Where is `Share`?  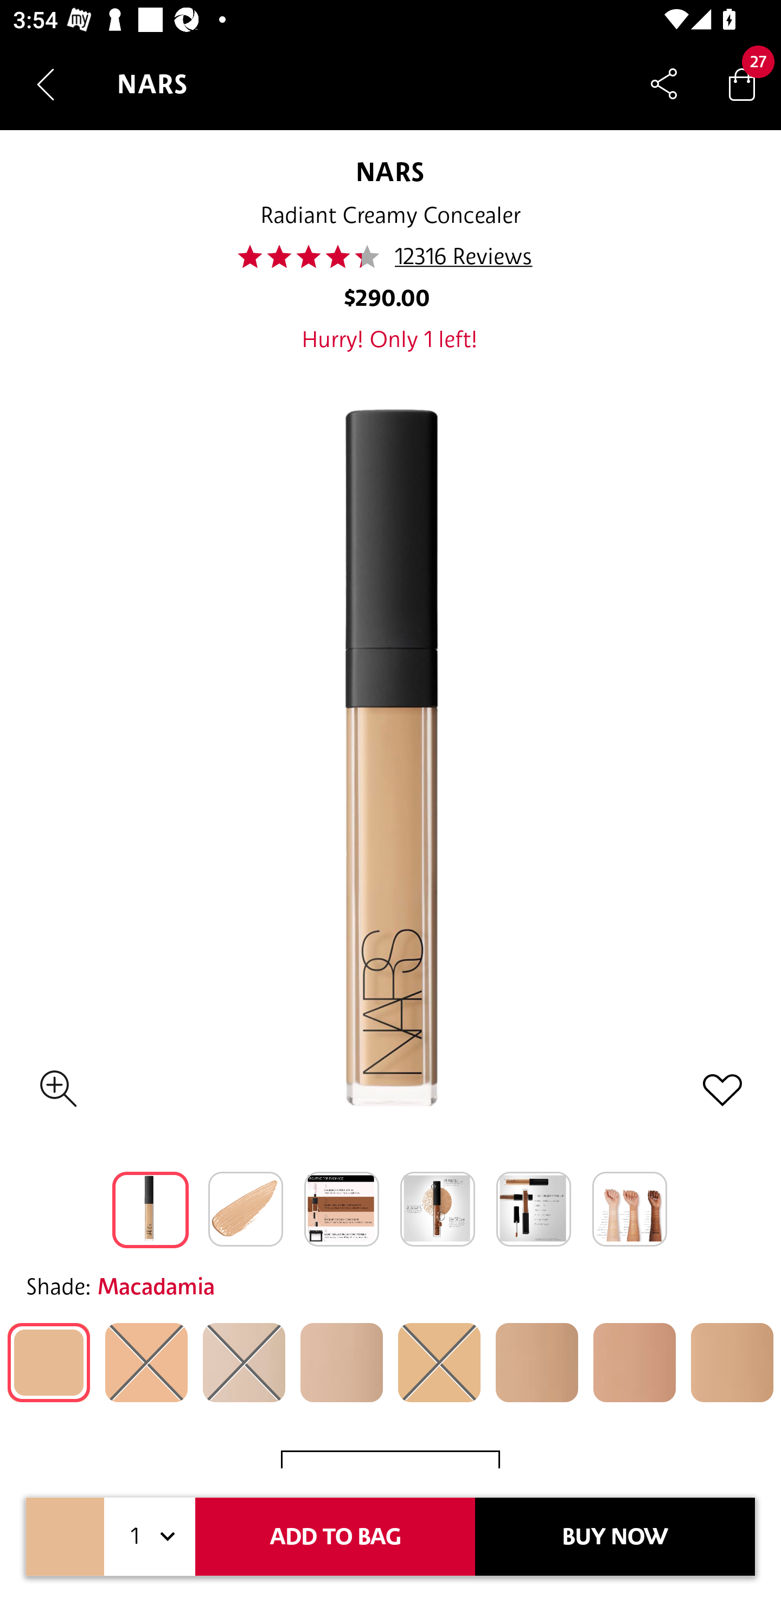
Share is located at coordinates (664, 84).